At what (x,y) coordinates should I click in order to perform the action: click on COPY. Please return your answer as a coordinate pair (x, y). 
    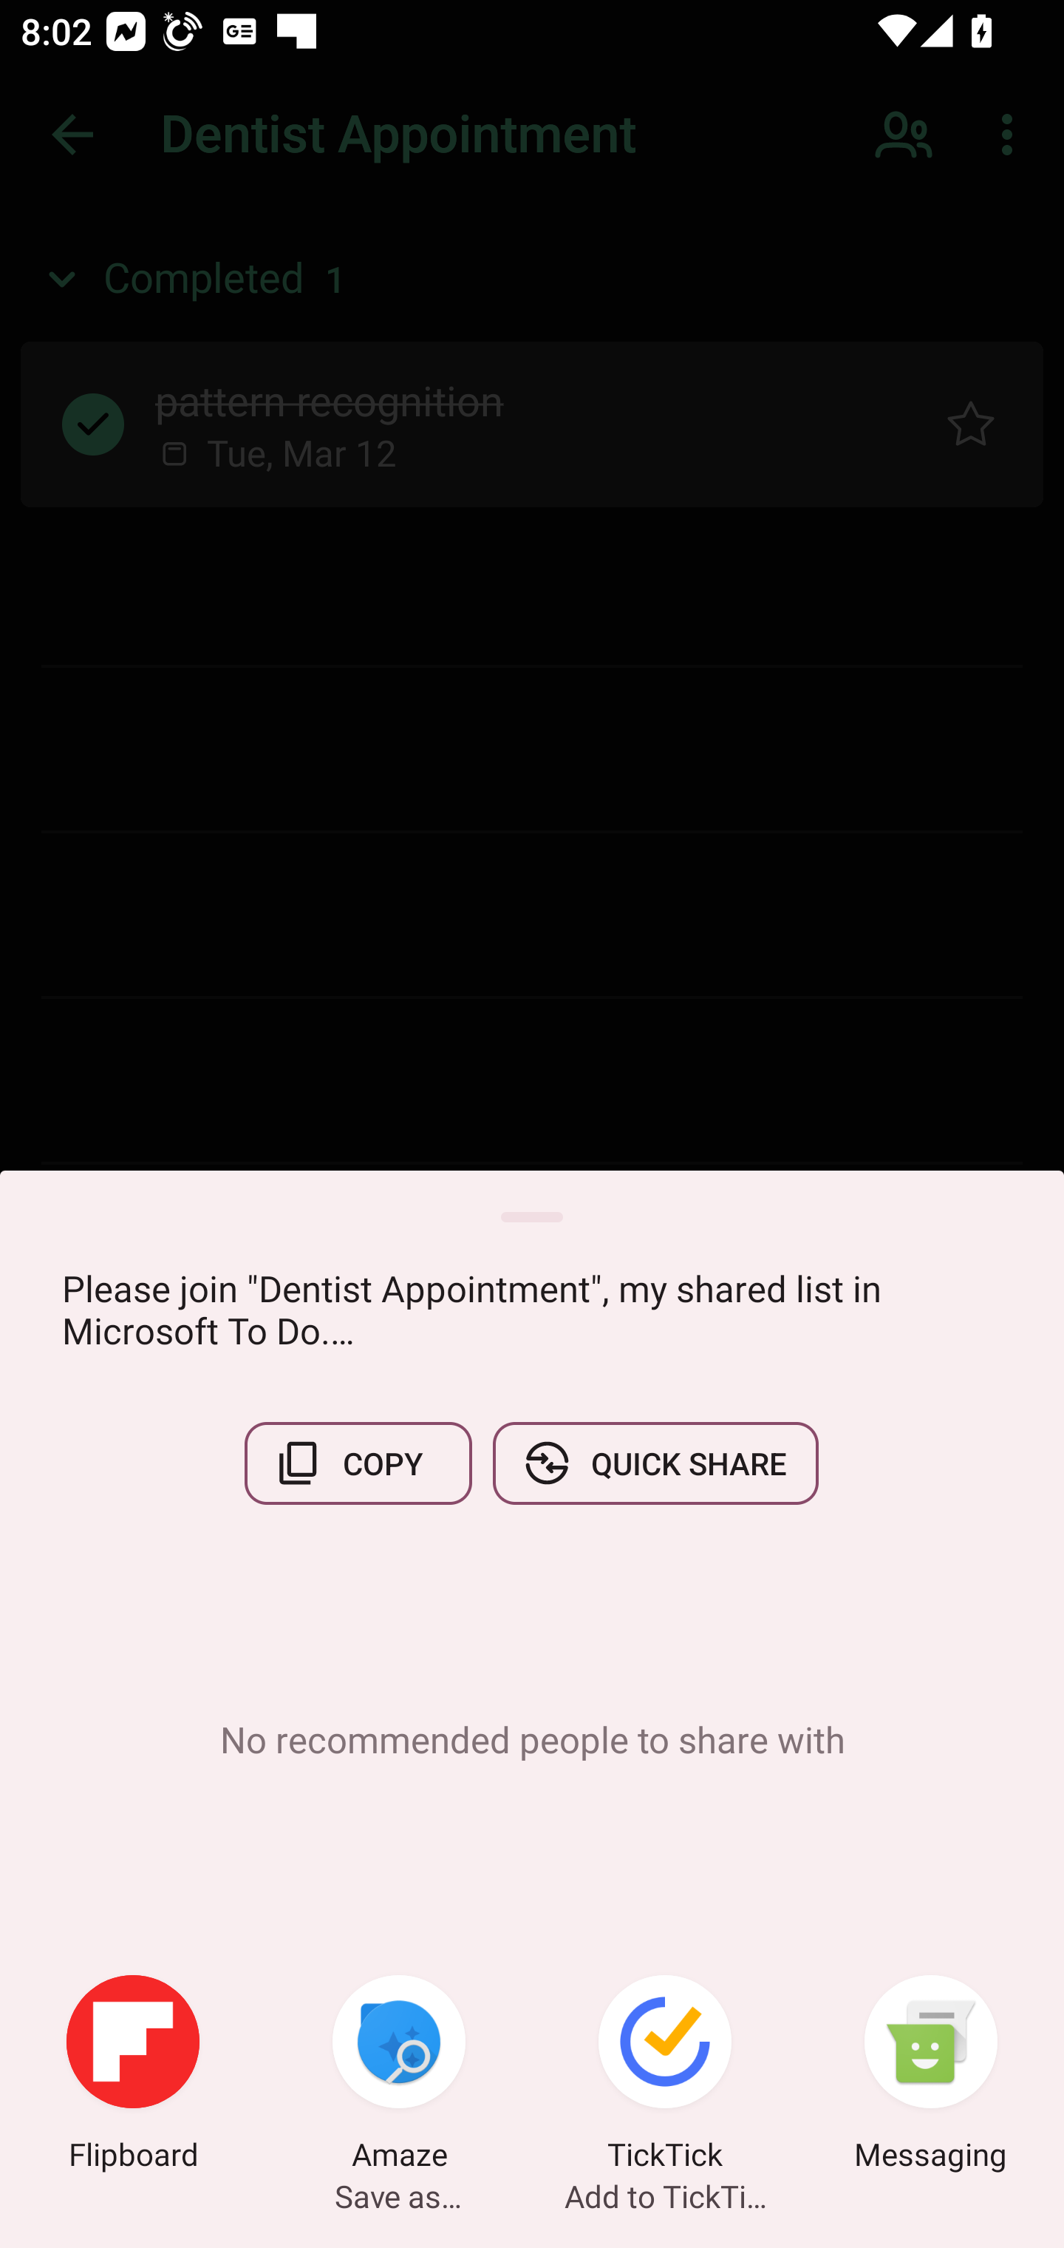
    Looking at the image, I should click on (358, 1463).